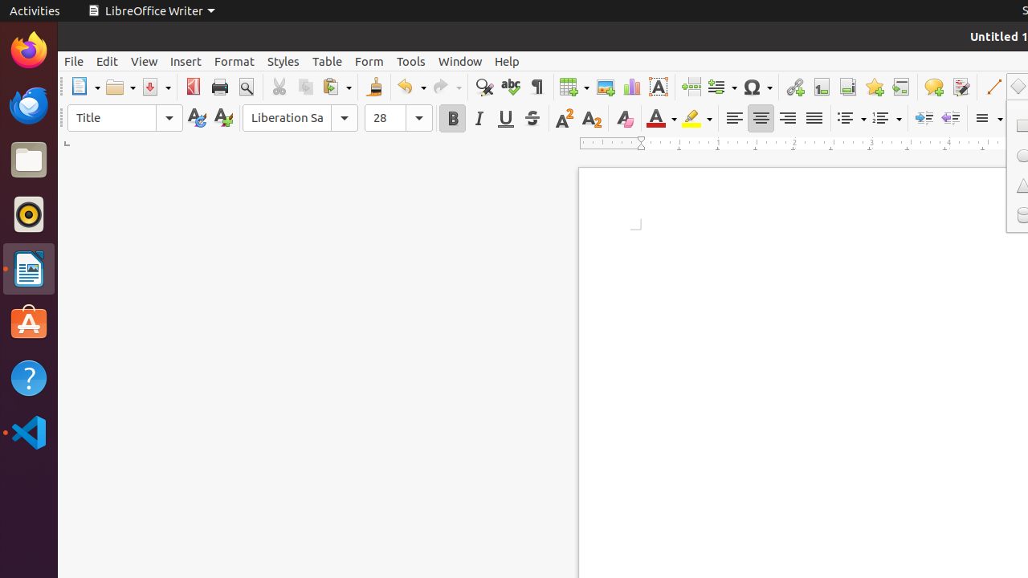 This screenshot has height=578, width=1028. I want to click on Clear, so click(625, 119).